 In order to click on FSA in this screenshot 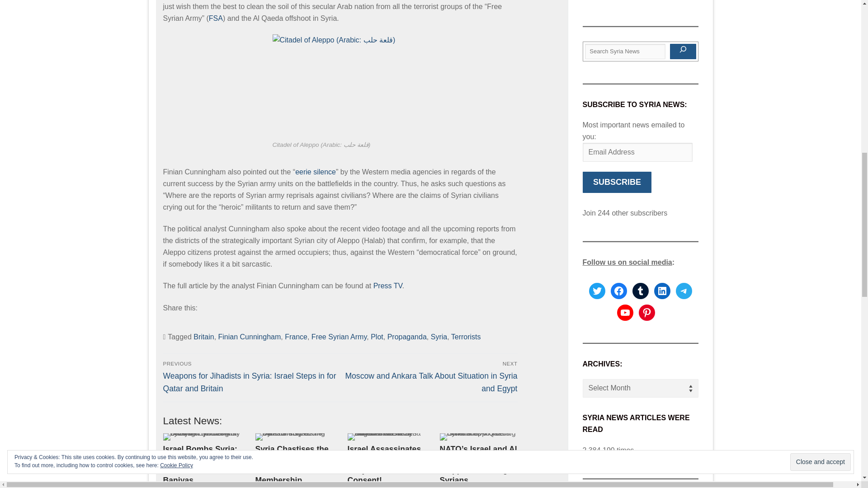, I will do `click(216, 18)`.